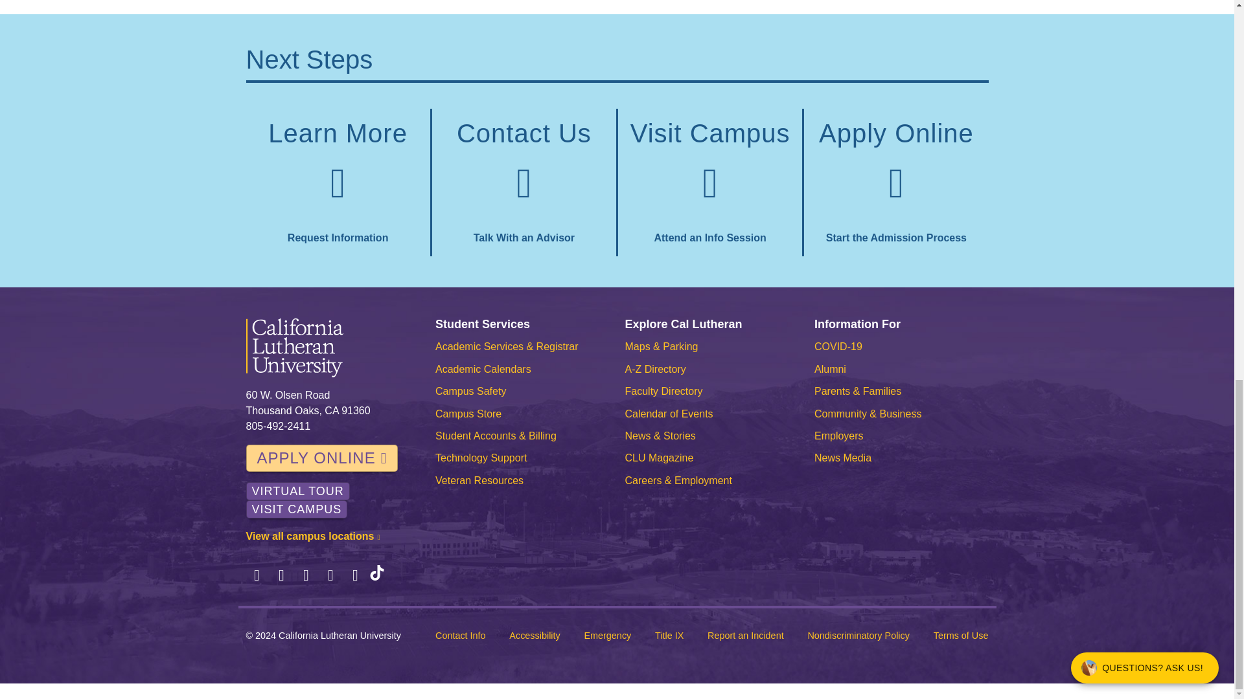 The image size is (1244, 699). I want to click on YouTube, so click(355, 575).